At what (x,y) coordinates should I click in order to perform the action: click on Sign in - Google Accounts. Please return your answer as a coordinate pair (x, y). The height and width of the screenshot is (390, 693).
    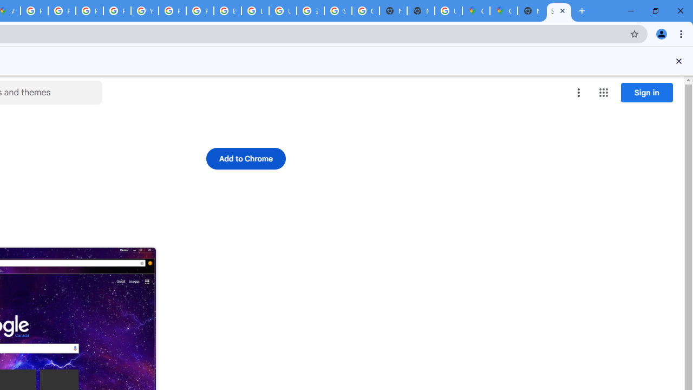
    Looking at the image, I should click on (338, 11).